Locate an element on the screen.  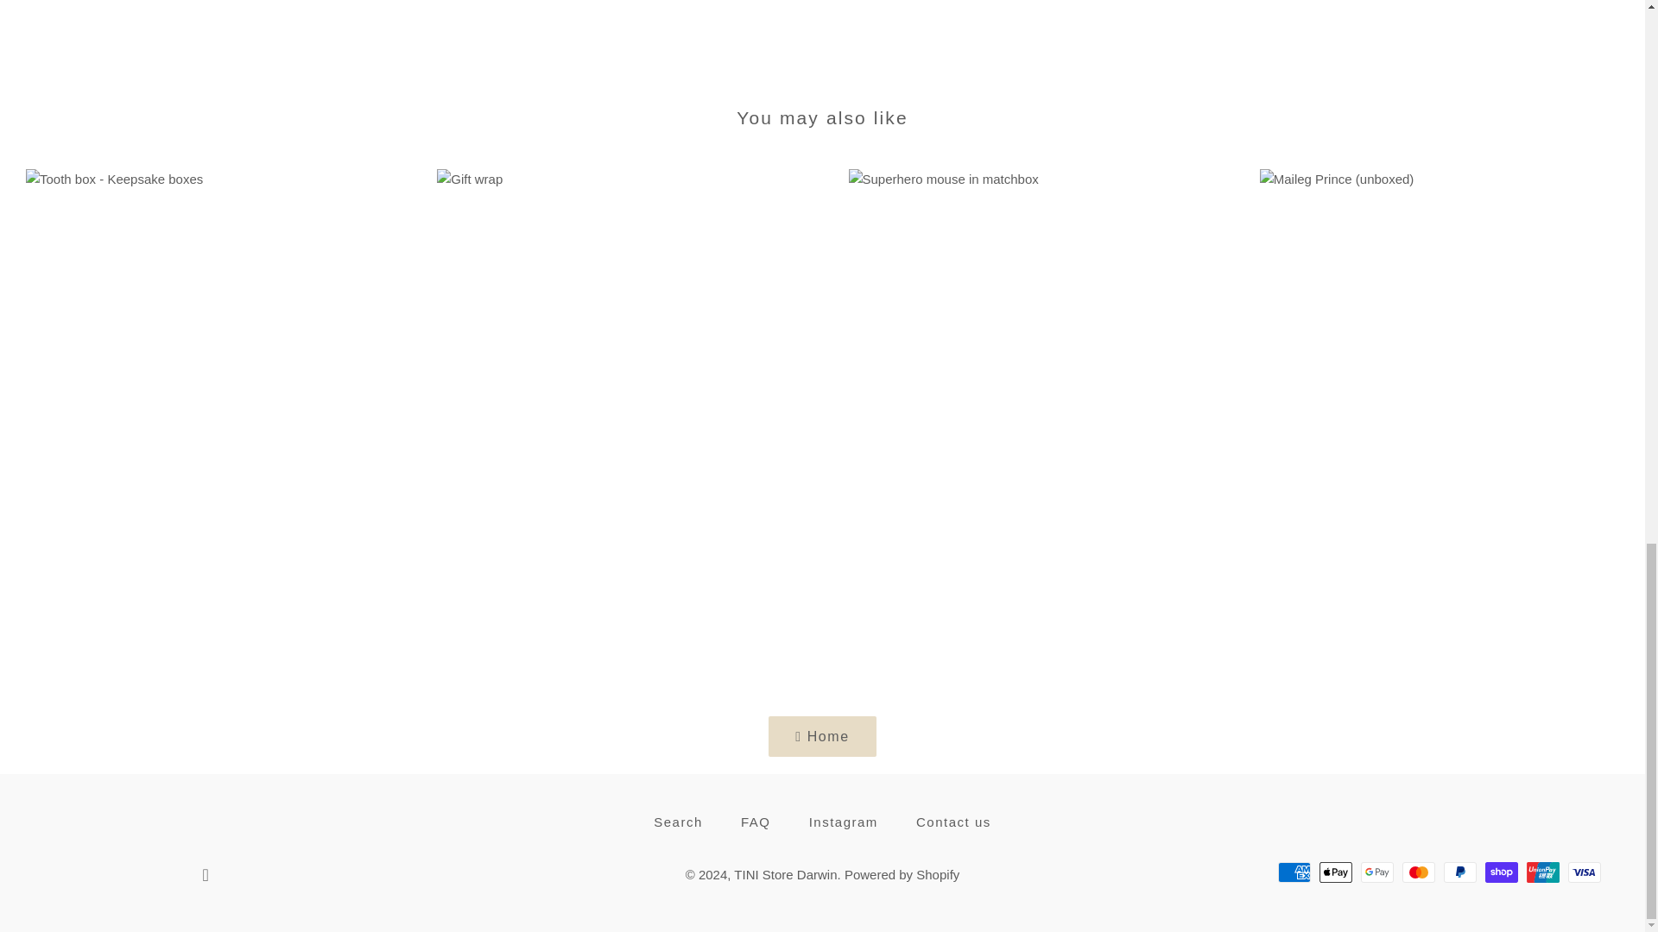
Apple Pay is located at coordinates (1336, 872).